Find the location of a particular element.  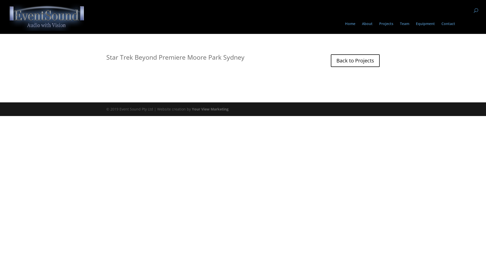

Your View Marketing is located at coordinates (210, 109).